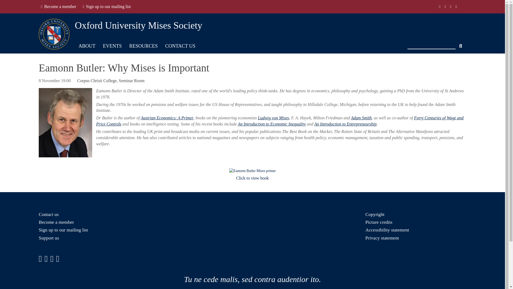 This screenshot has height=289, width=513. I want to click on EVENTS, so click(112, 46).